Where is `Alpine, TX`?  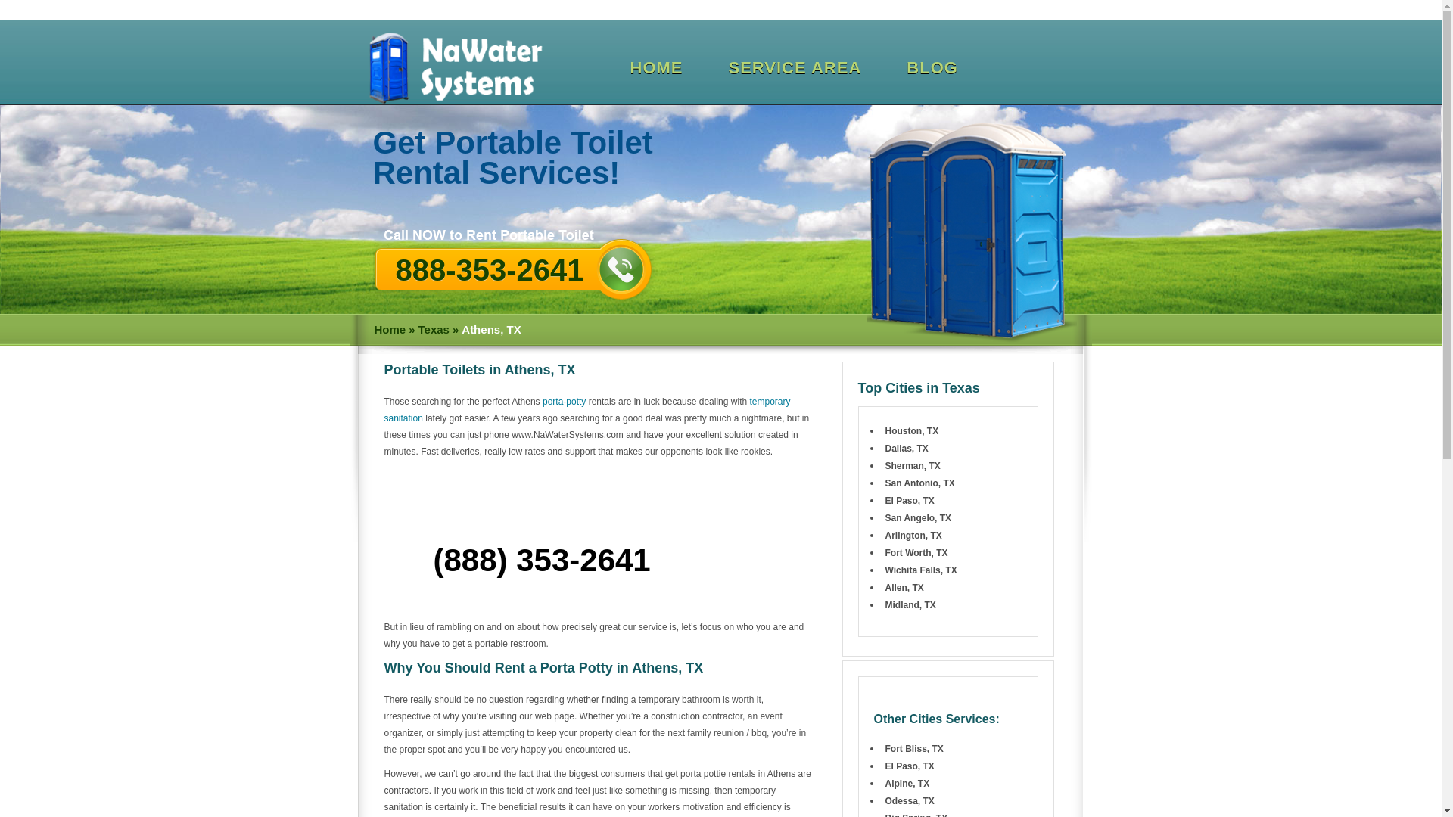 Alpine, TX is located at coordinates (907, 784).